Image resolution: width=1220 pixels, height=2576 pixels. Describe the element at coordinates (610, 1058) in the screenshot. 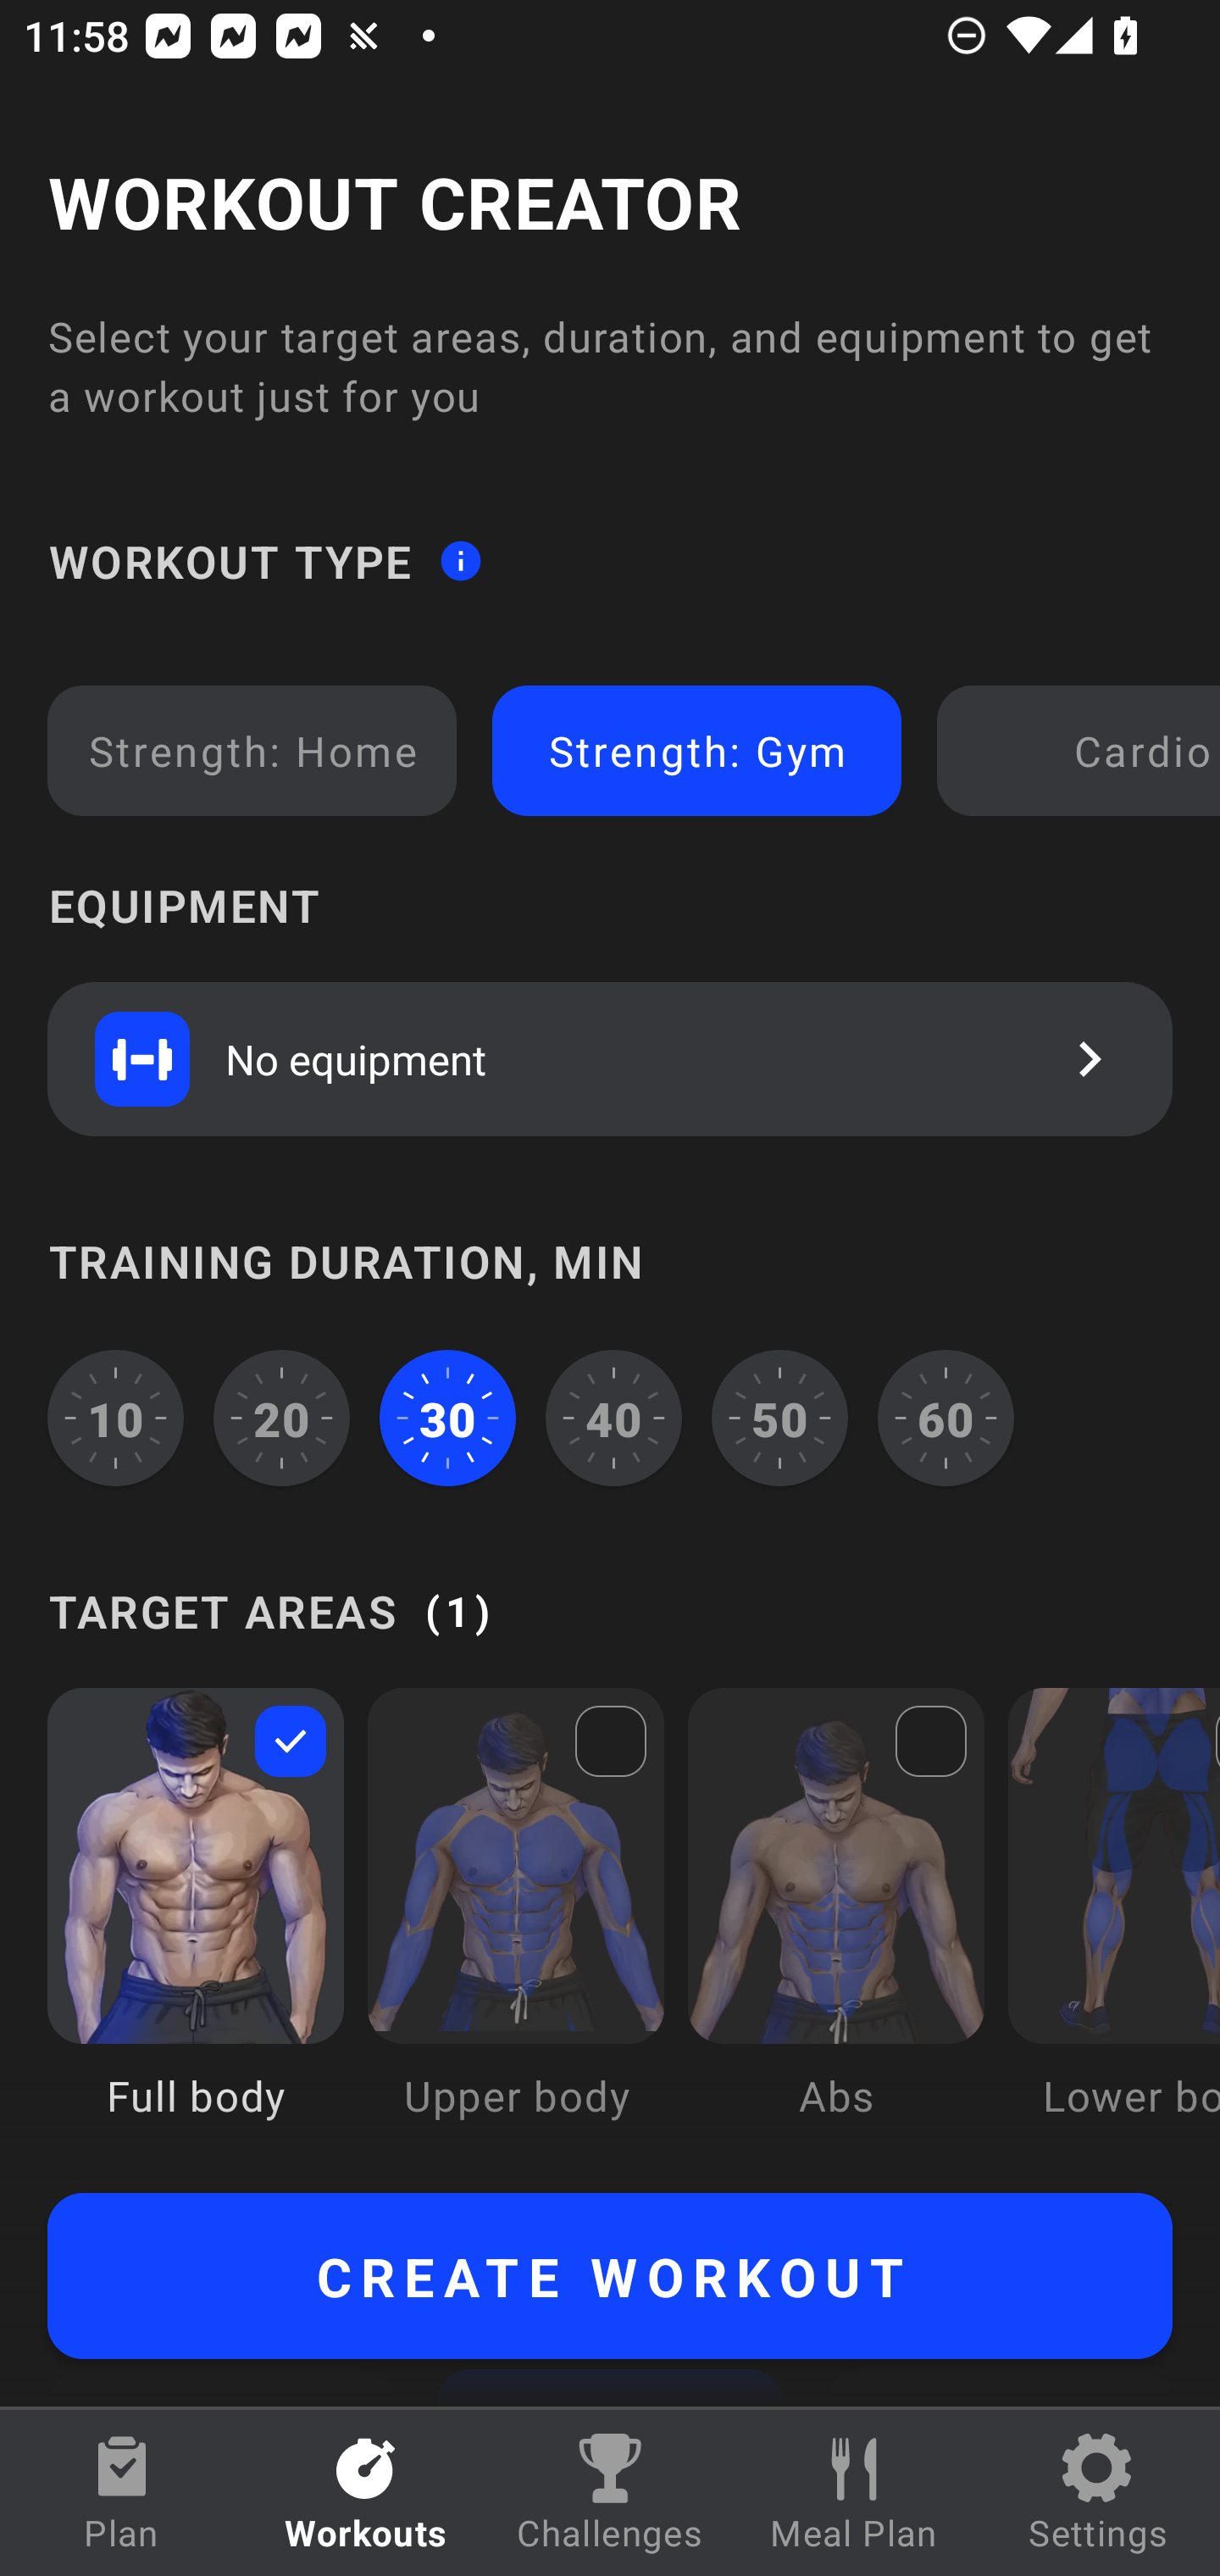

I see `No equipment` at that location.